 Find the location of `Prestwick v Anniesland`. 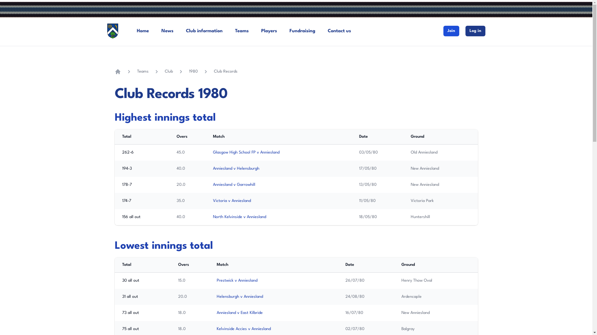

Prestwick v Anniesland is located at coordinates (237, 280).